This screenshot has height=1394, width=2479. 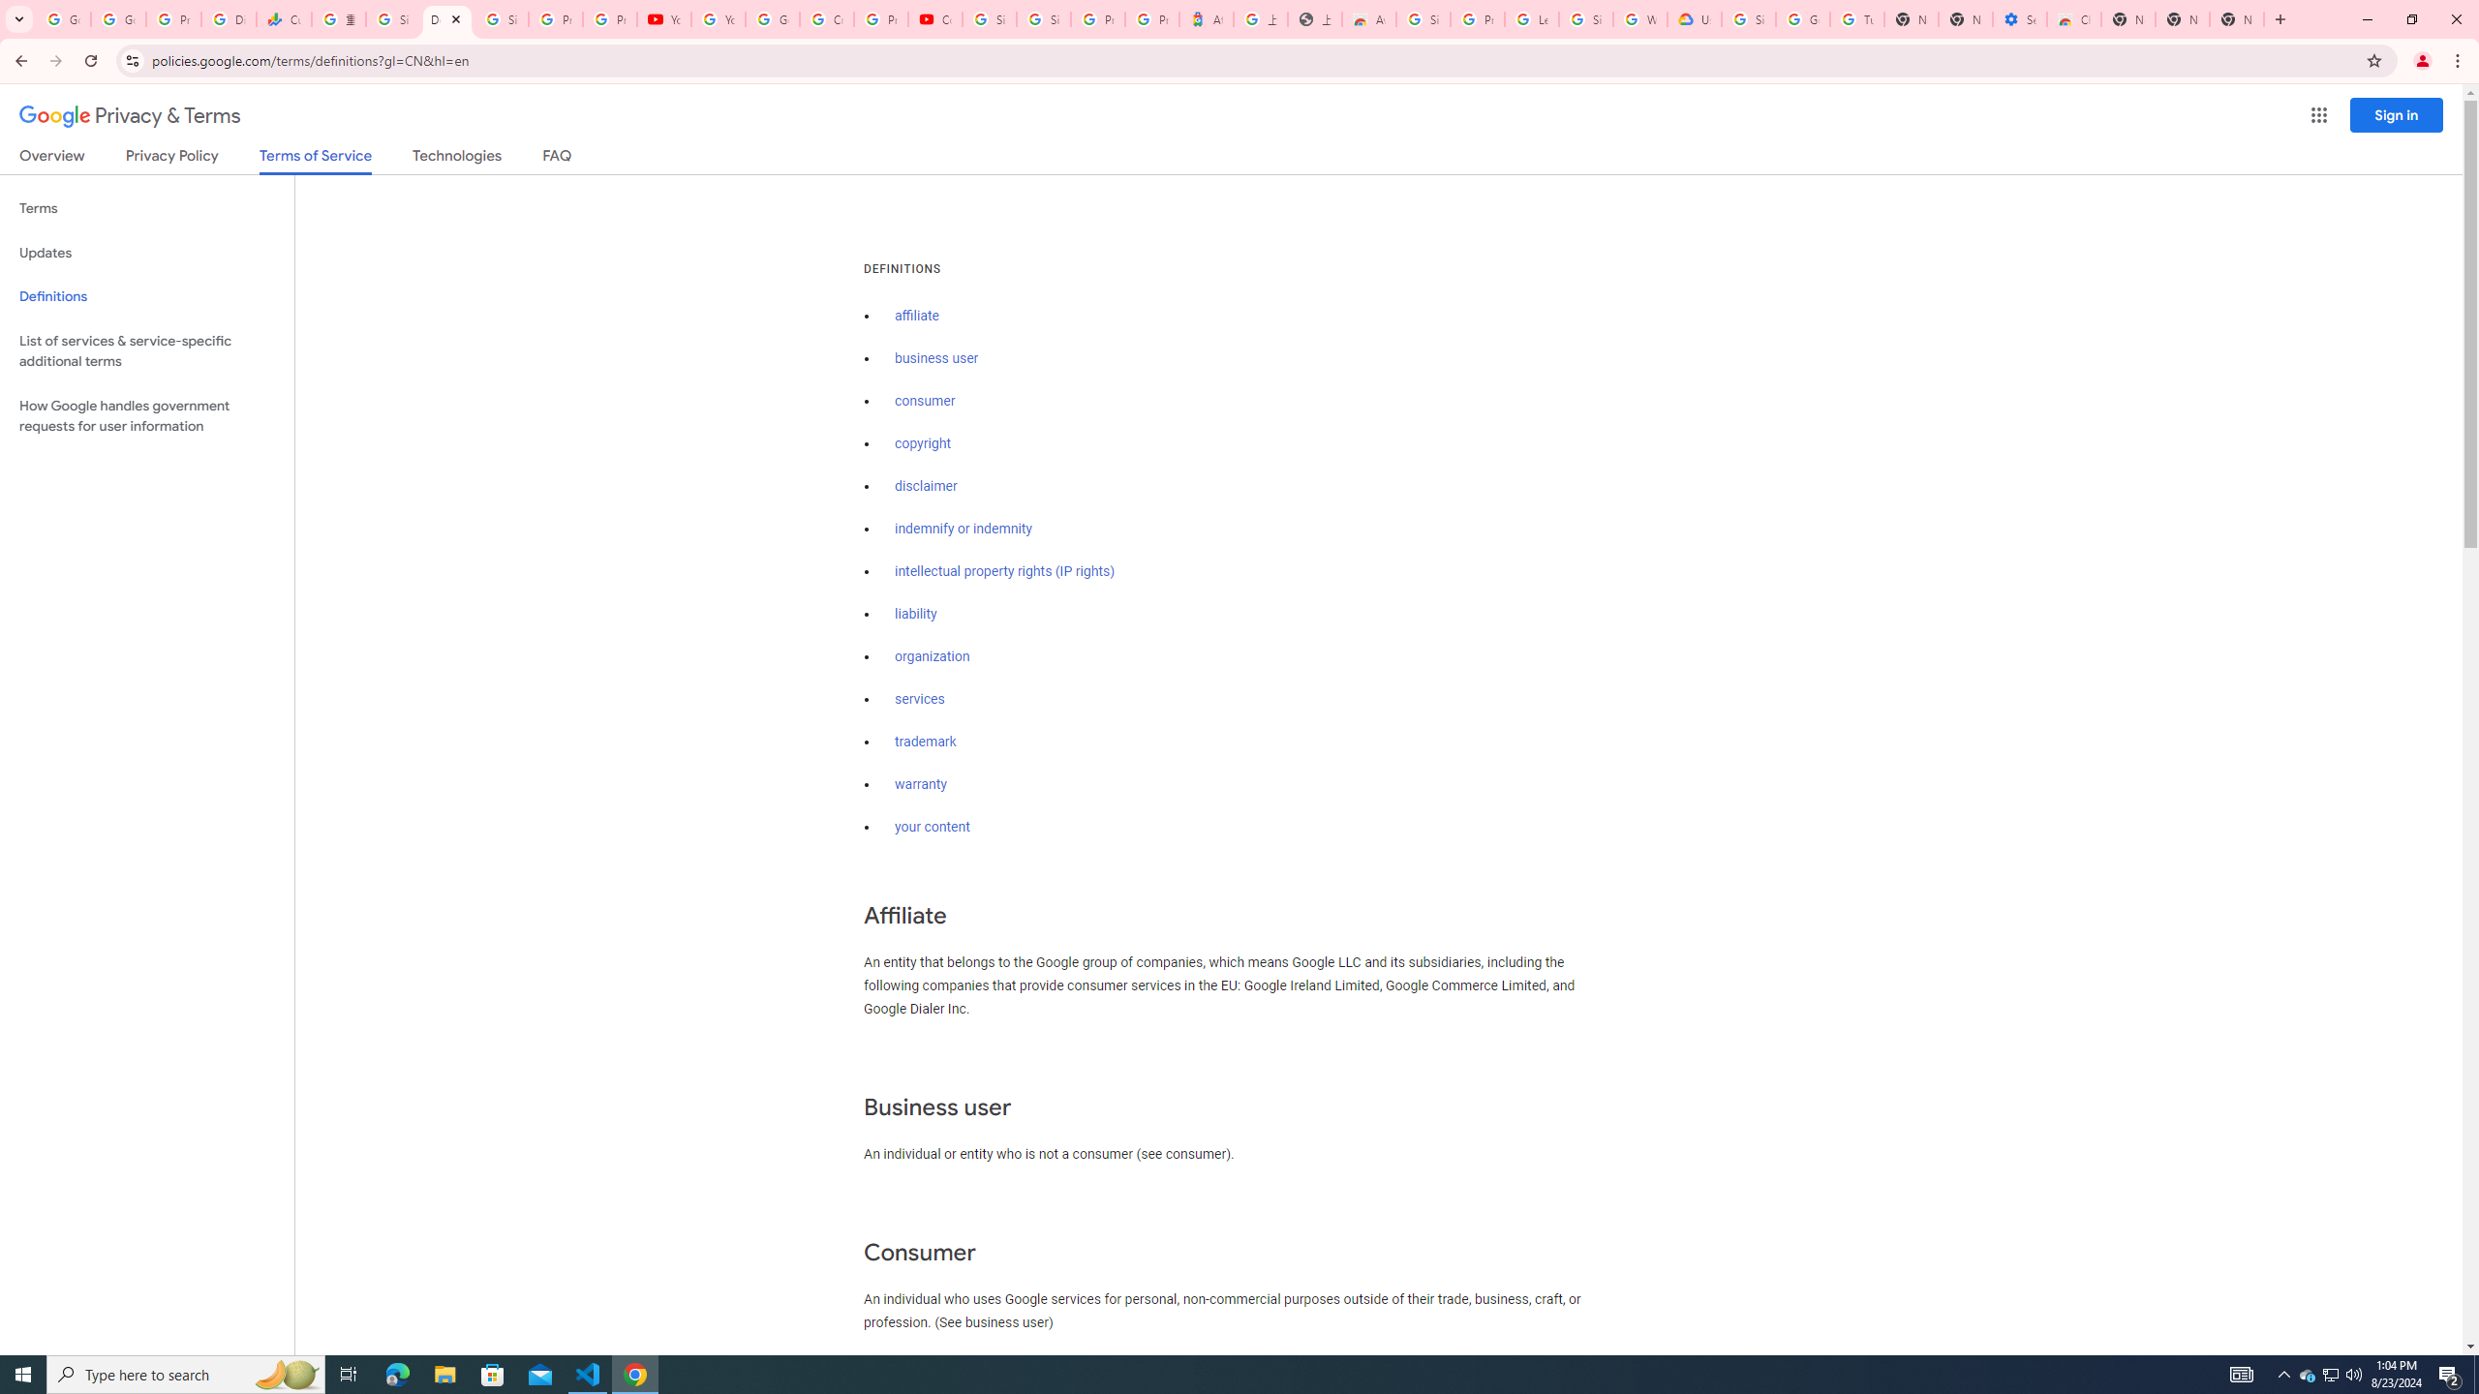 I want to click on consumer, so click(x=926, y=401).